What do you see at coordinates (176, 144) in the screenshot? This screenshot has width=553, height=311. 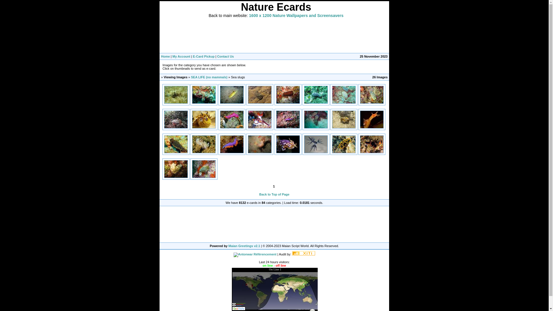 I see `sea-slugs-24 ` at bounding box center [176, 144].